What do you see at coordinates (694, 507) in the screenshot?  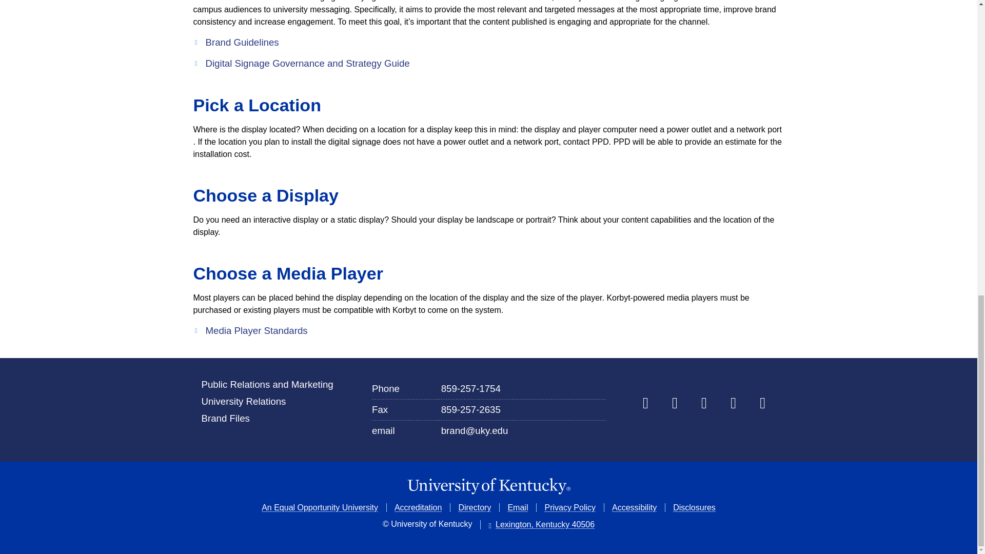 I see `Disclosures` at bounding box center [694, 507].